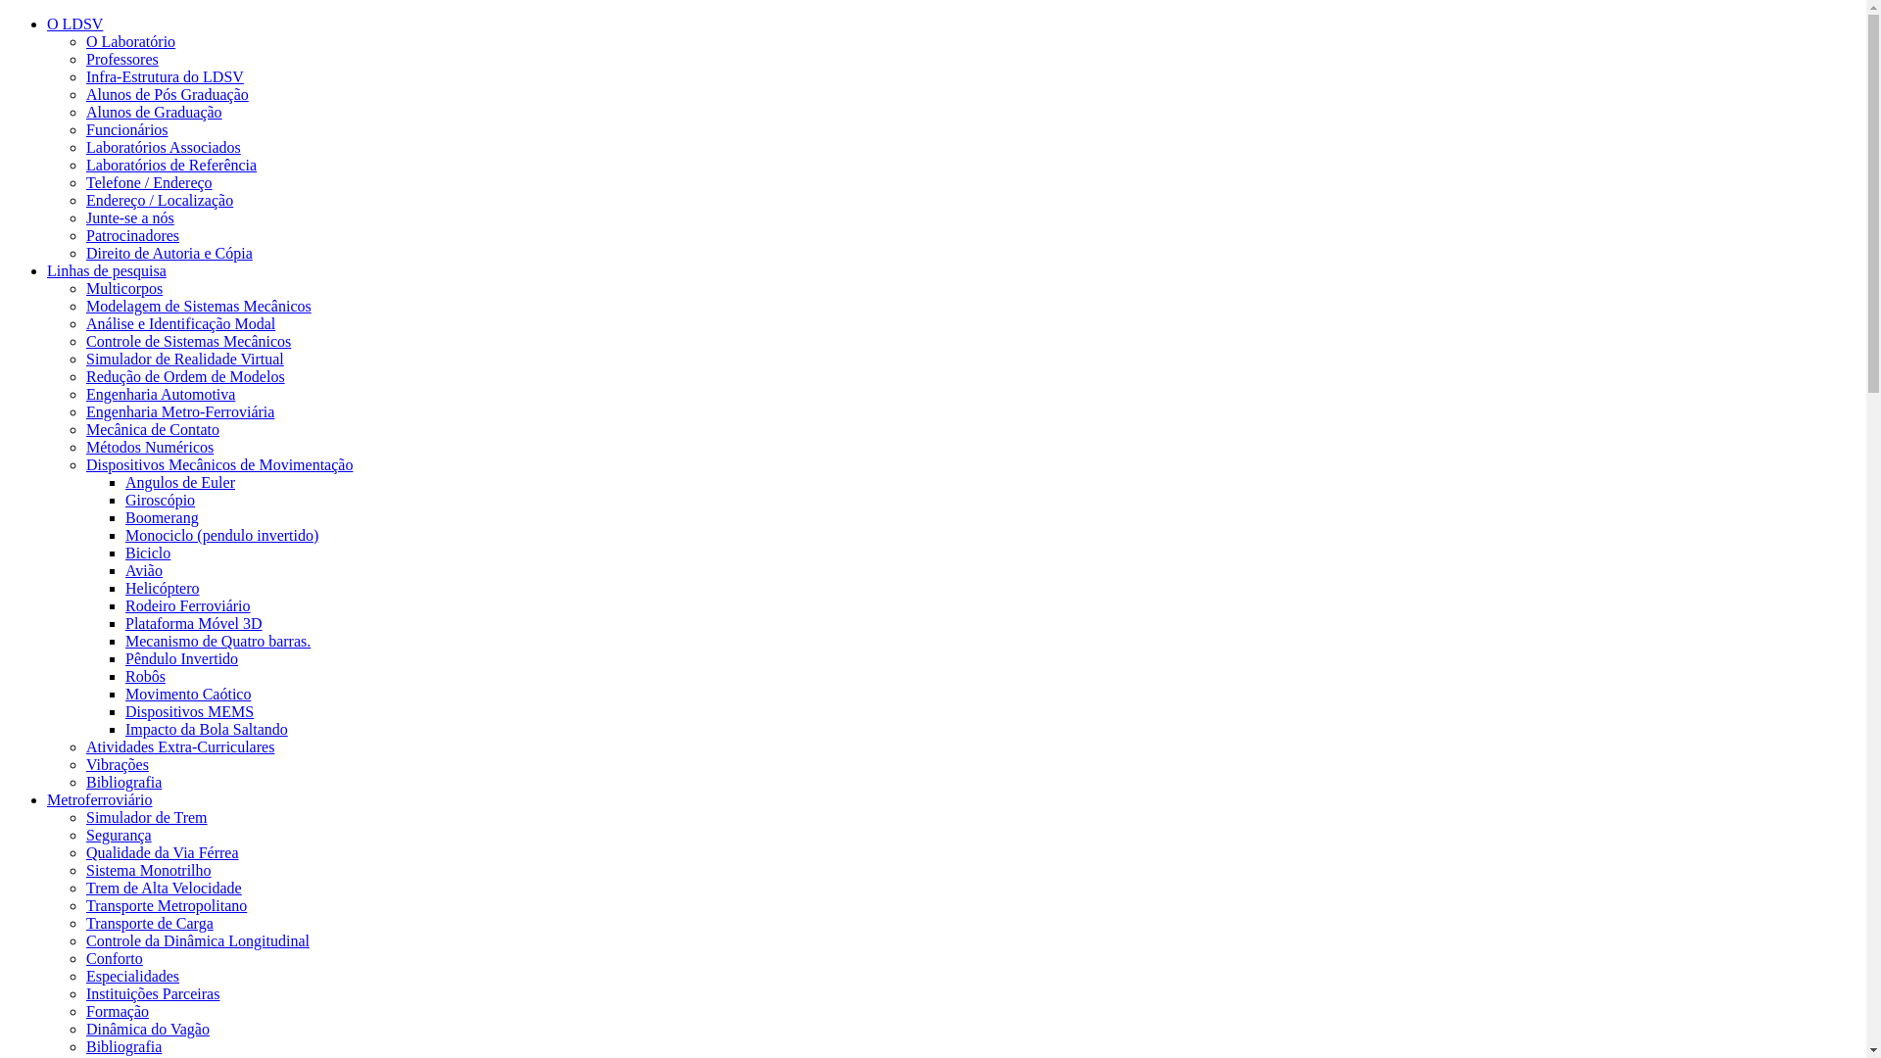 The height and width of the screenshot is (1058, 1881). What do you see at coordinates (133, 976) in the screenshot?
I see `Especialidades` at bounding box center [133, 976].